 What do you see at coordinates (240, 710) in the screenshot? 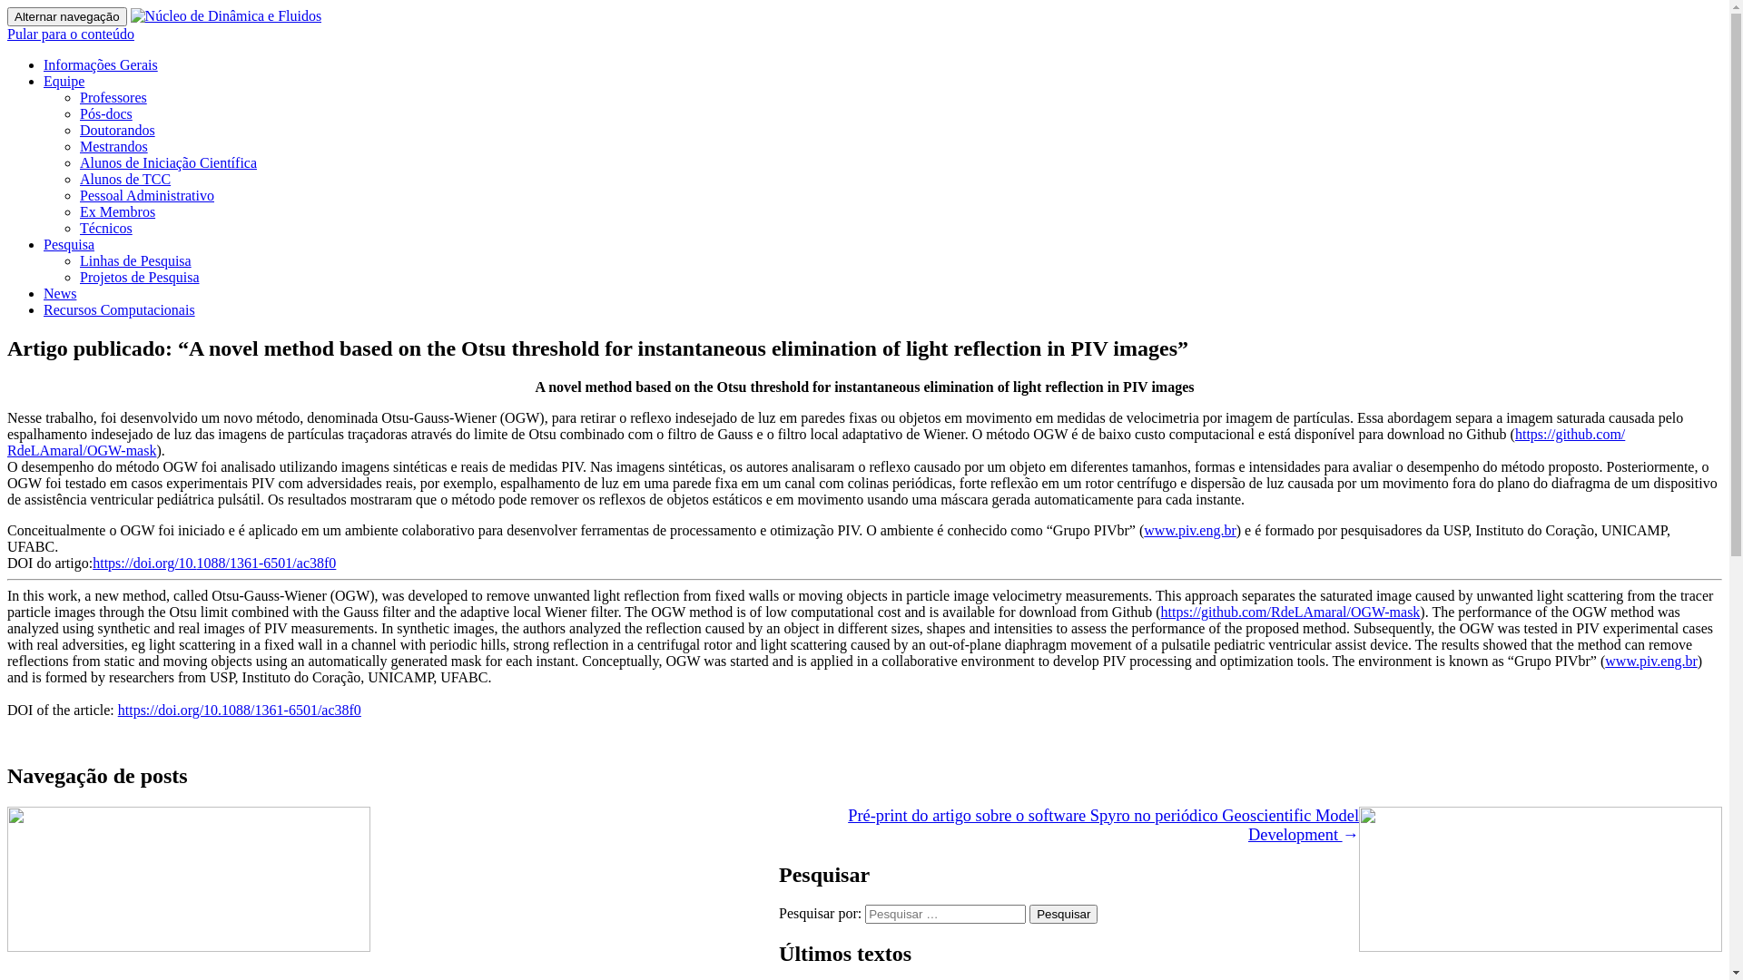
I see `https://doi.org/10.1088/1361-6501/ac38f0` at bounding box center [240, 710].